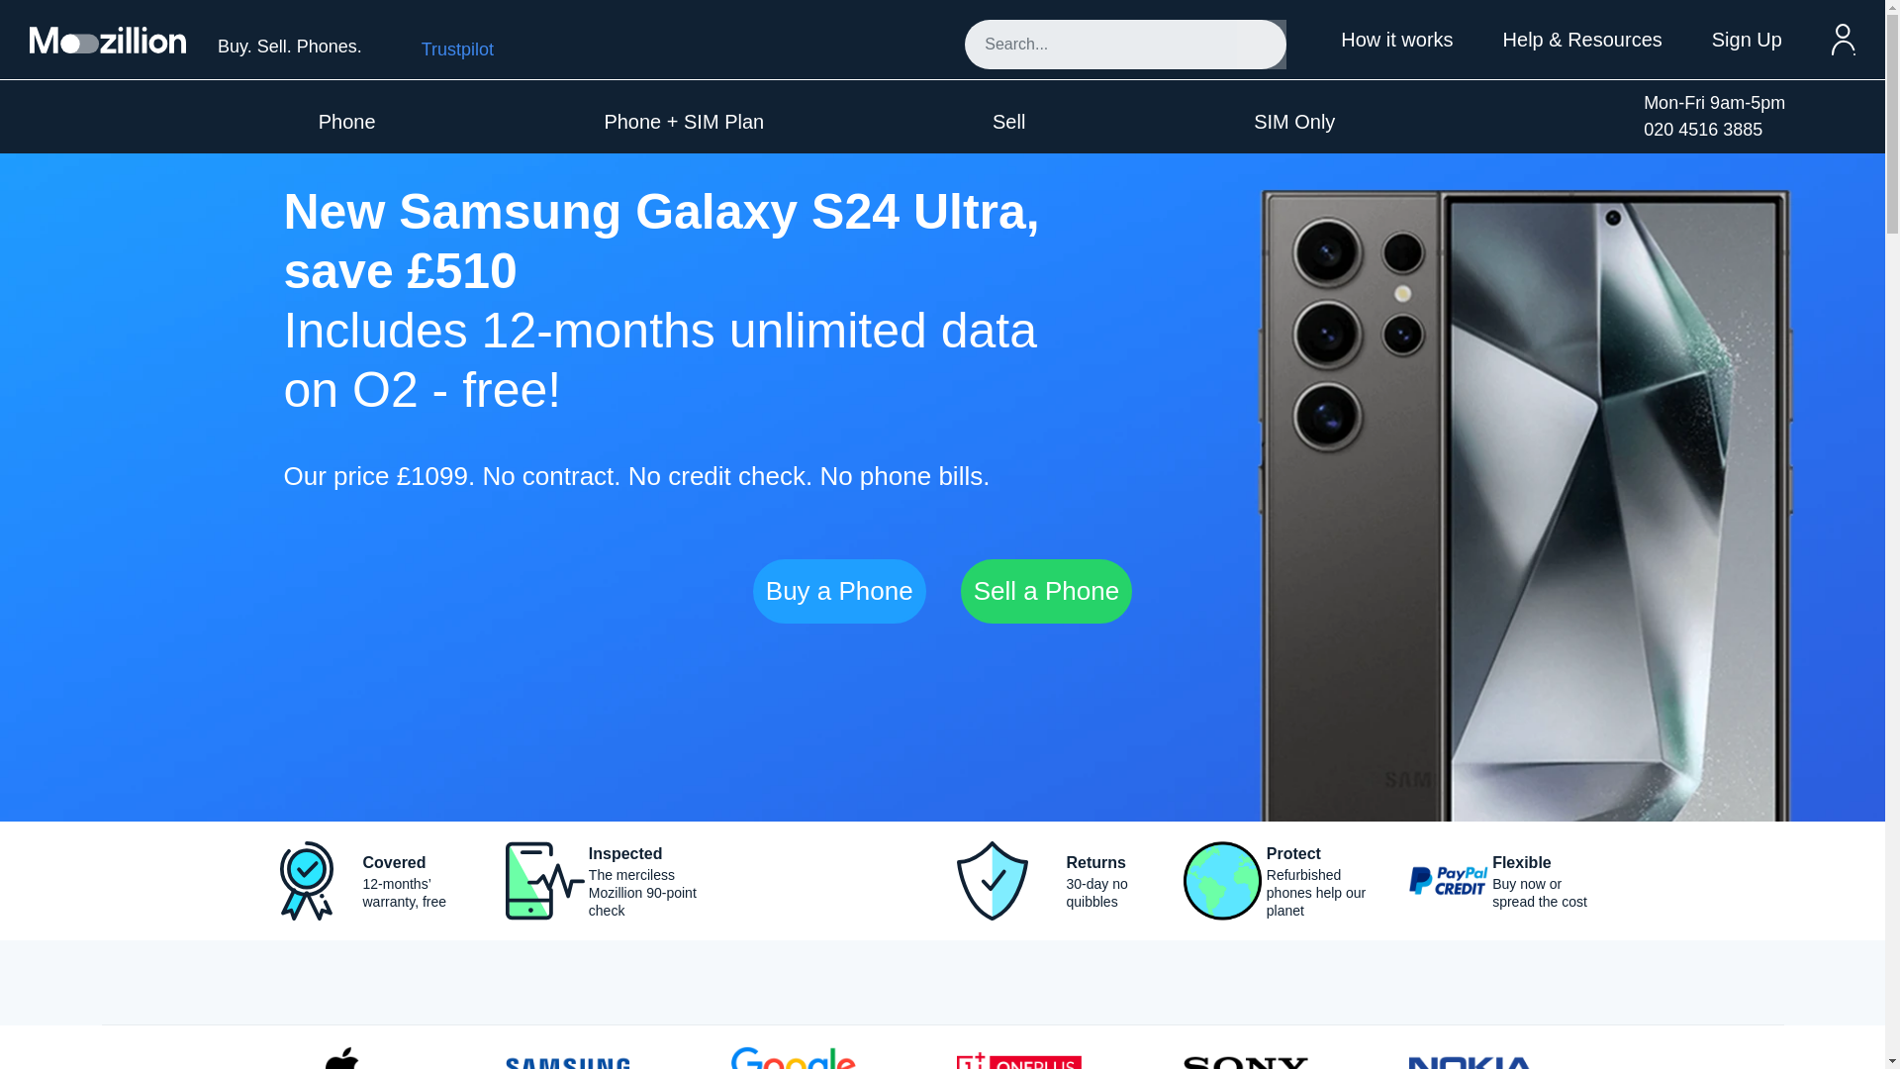 This screenshot has height=1069, width=1900. Describe the element at coordinates (347, 121) in the screenshot. I see `Phone` at that location.